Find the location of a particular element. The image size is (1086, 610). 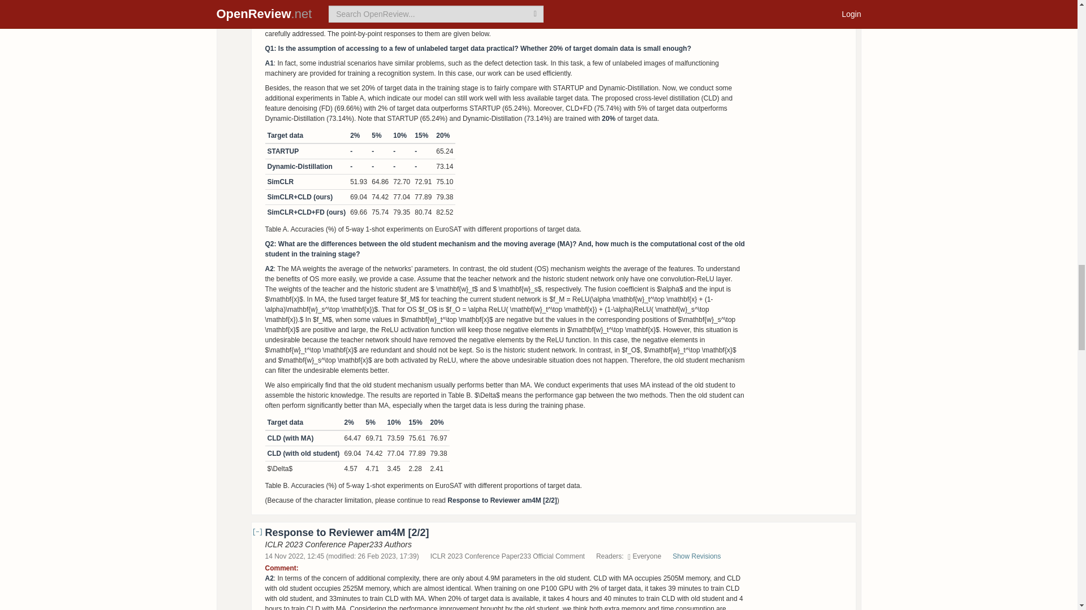

Show Revisions is located at coordinates (702, 2).